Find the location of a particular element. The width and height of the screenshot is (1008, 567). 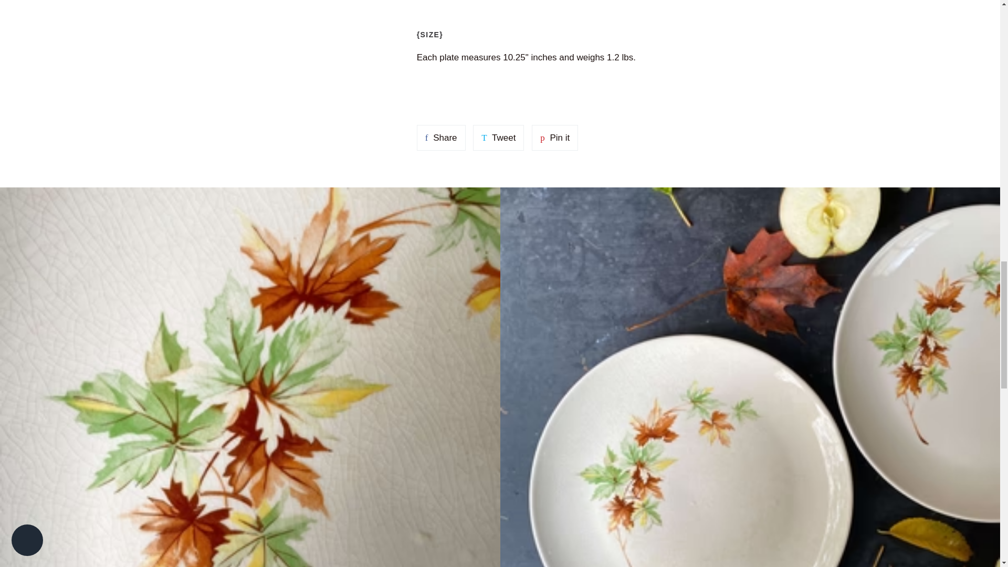

Tweet on Twitter is located at coordinates (498, 138).